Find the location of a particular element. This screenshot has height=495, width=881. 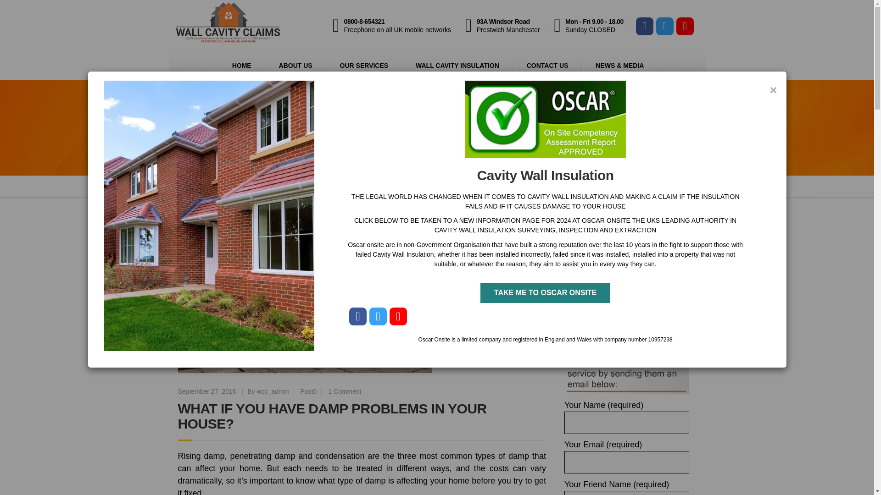

ABOUT US is located at coordinates (296, 65).